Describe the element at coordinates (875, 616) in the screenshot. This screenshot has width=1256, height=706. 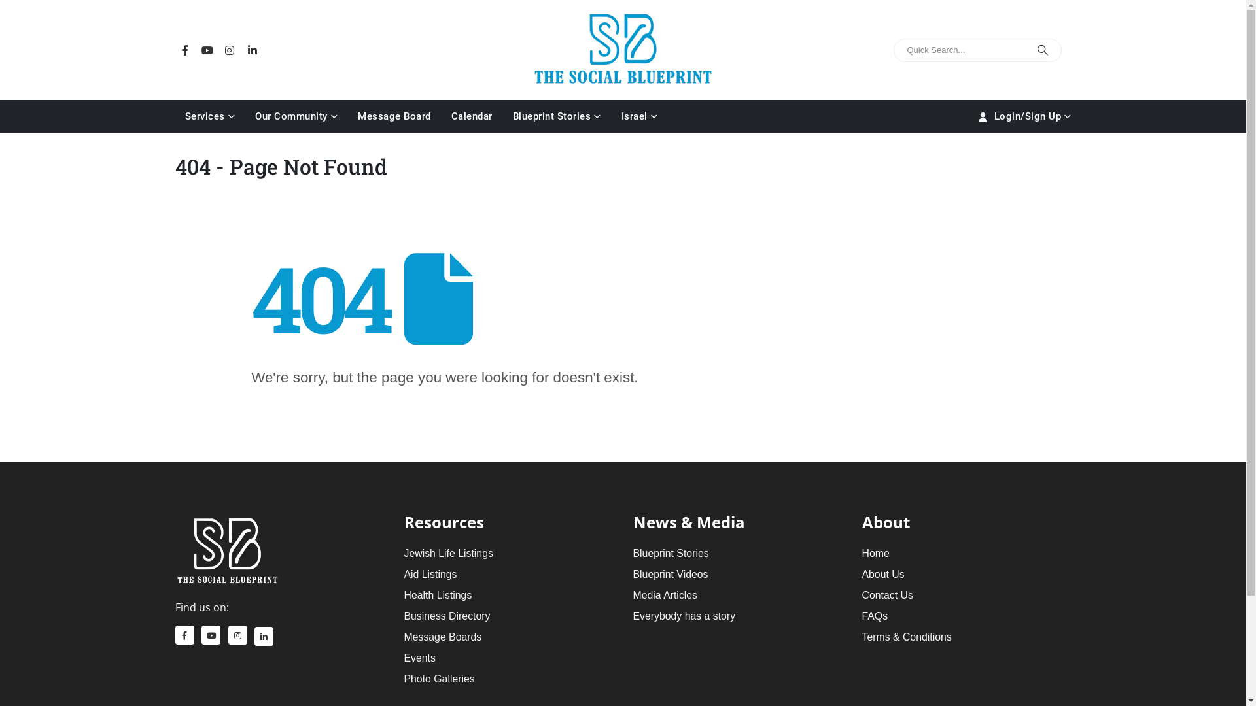
I see `FAQs` at that location.